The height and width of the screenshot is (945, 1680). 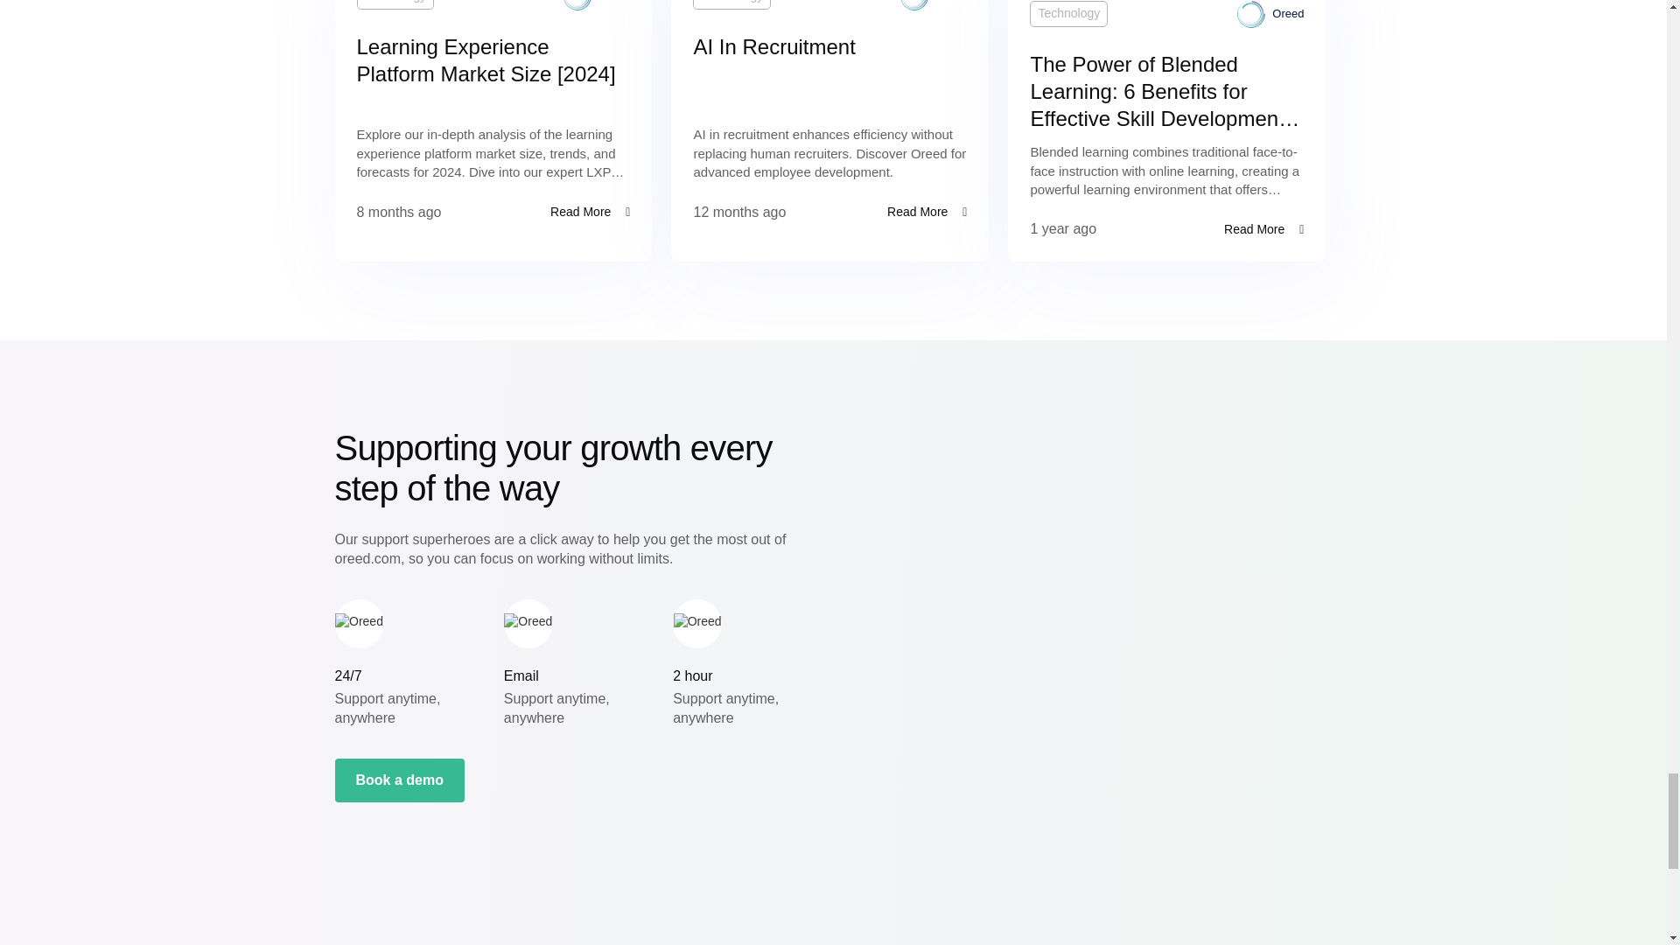 What do you see at coordinates (731, 4) in the screenshot?
I see `Technology` at bounding box center [731, 4].